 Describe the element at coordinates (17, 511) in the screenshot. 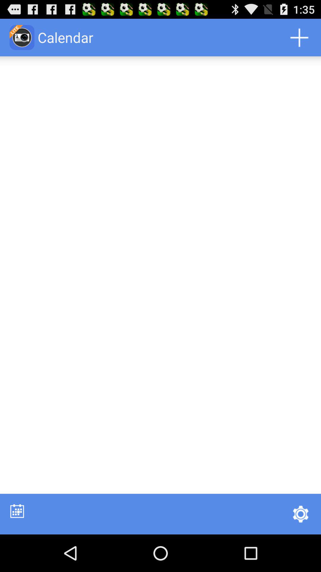

I see `this button selects the calendar` at that location.